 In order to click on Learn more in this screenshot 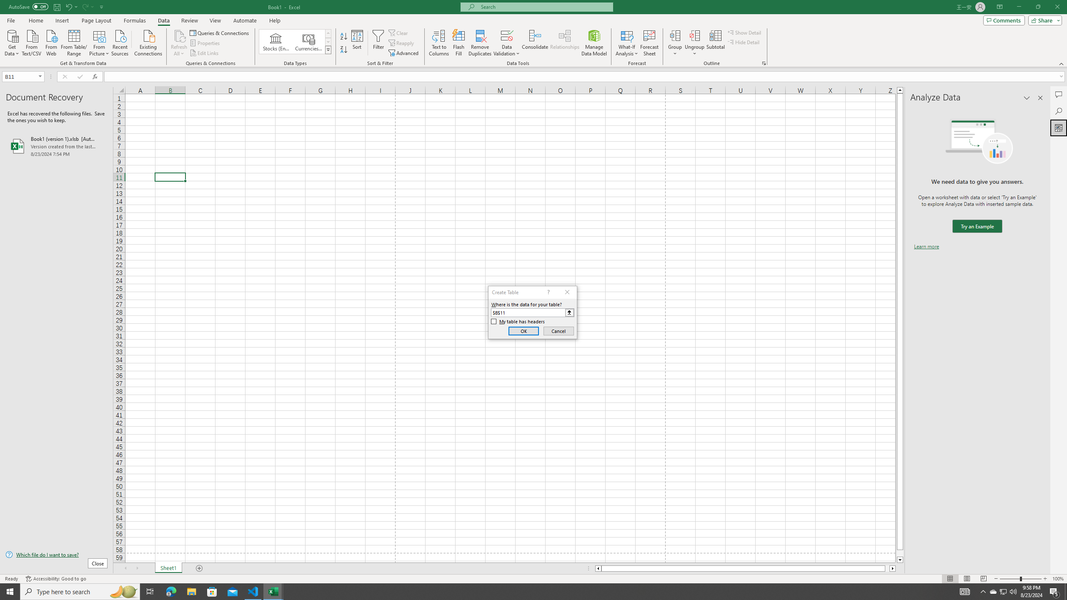, I will do `click(926, 247)`.